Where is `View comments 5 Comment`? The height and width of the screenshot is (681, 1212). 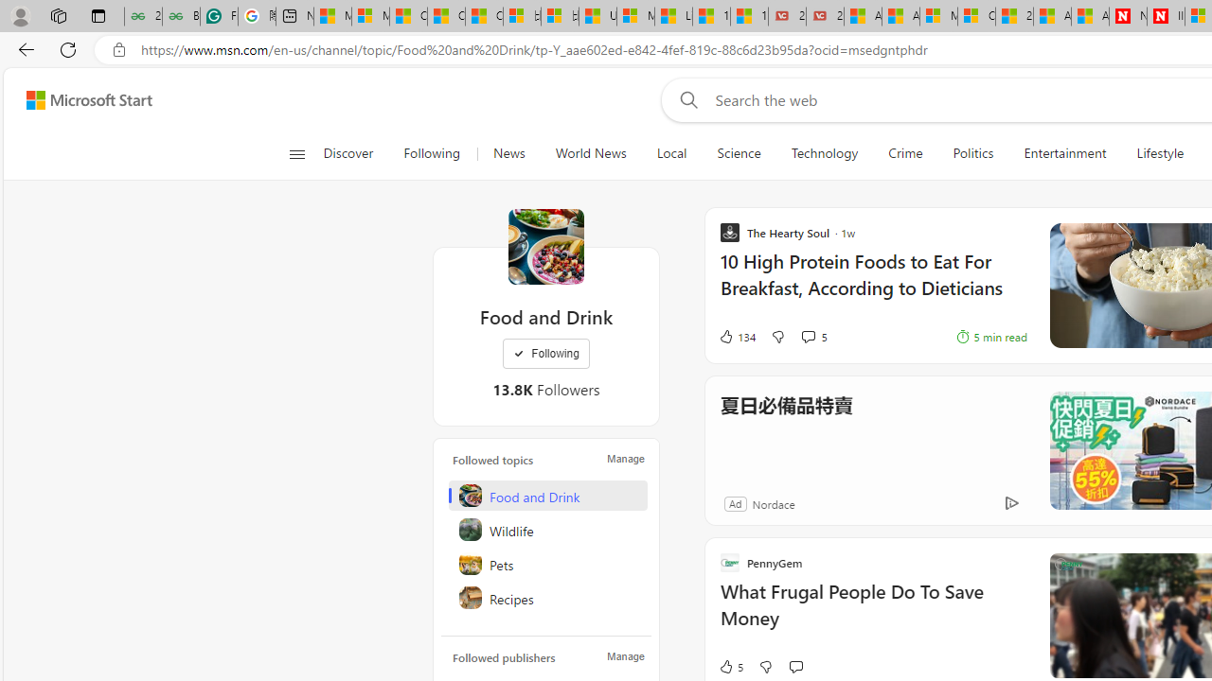 View comments 5 Comment is located at coordinates (813, 337).